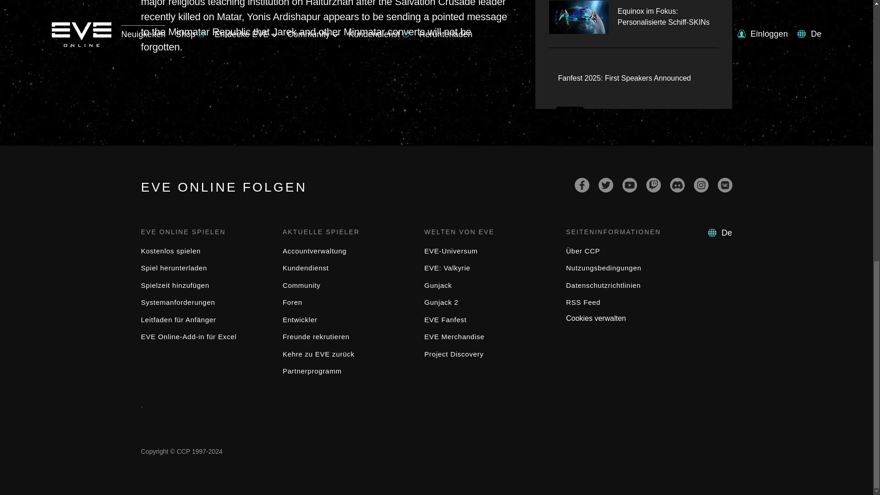 This screenshot has width=880, height=495. Describe the element at coordinates (701, 185) in the screenshot. I see `Instagram` at that location.